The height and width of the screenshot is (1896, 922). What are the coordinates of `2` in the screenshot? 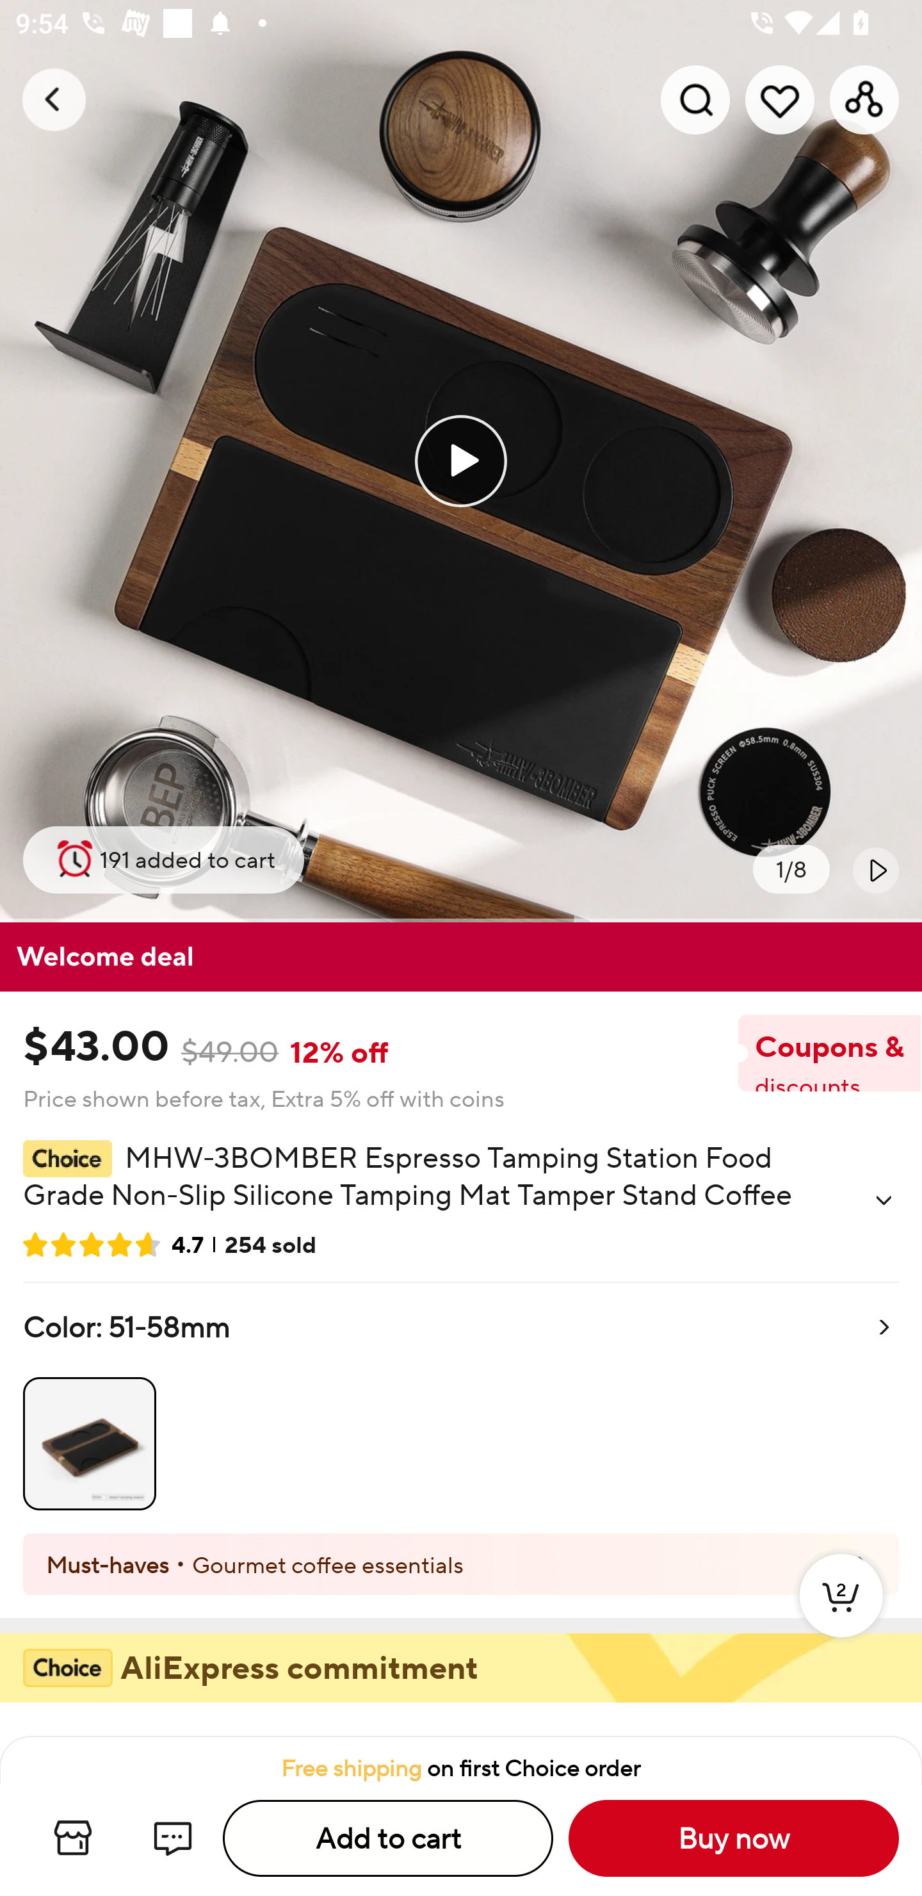 It's located at (841, 1618).